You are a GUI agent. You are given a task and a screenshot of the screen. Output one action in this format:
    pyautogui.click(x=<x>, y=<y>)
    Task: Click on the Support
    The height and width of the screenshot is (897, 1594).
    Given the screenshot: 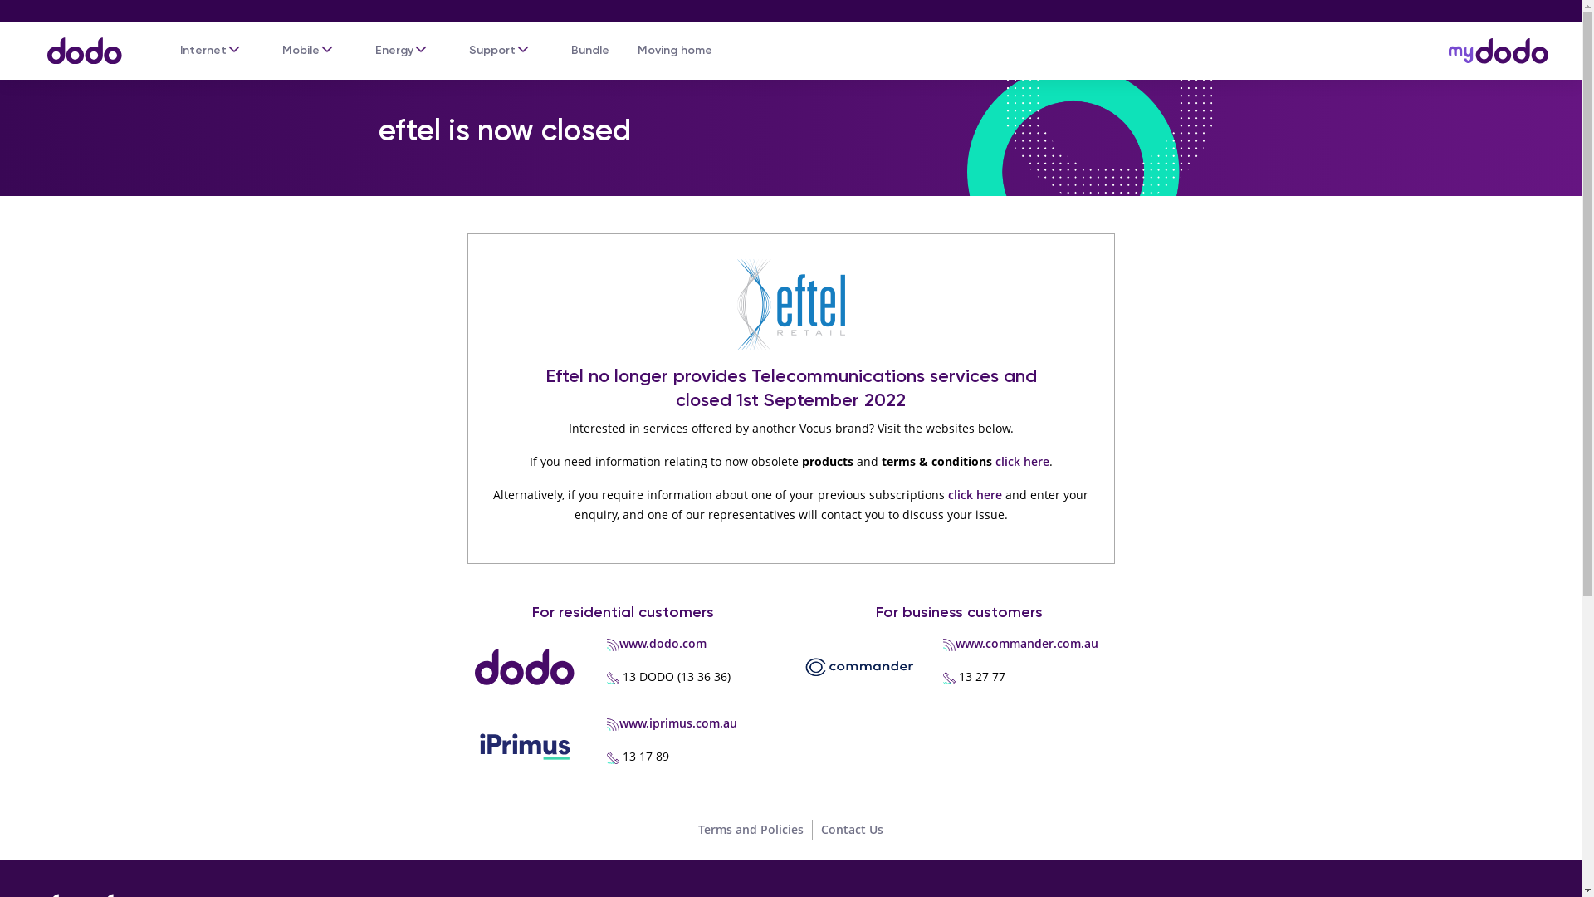 What is the action you would take?
    pyautogui.click(x=492, y=51)
    